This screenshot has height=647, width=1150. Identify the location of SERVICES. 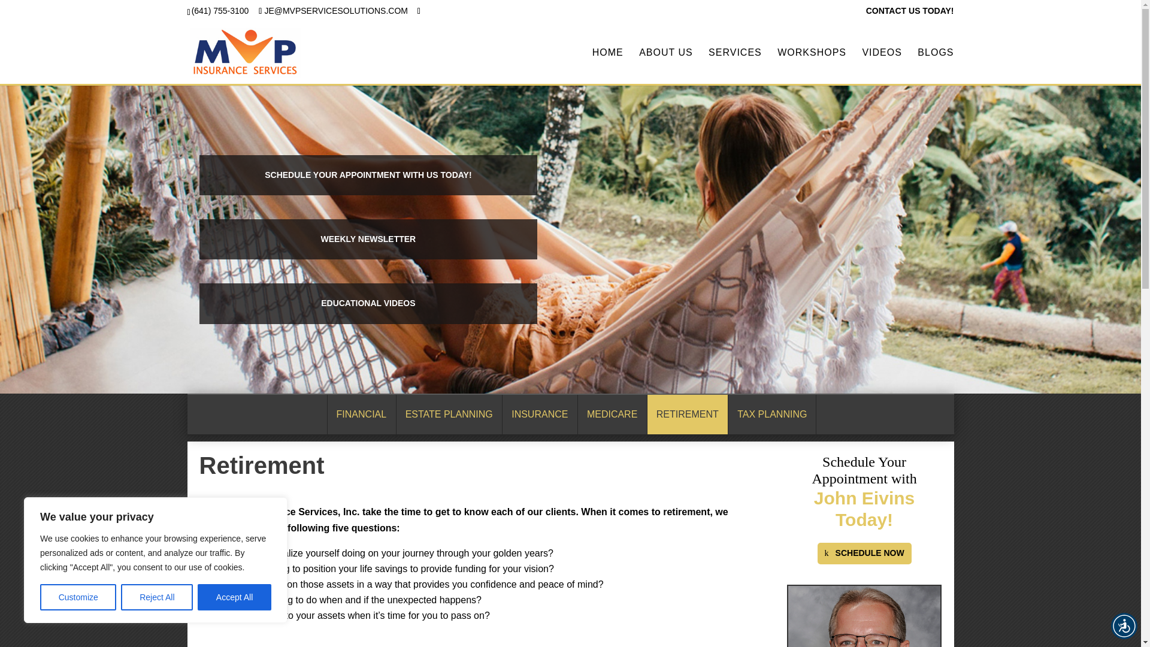
(734, 66).